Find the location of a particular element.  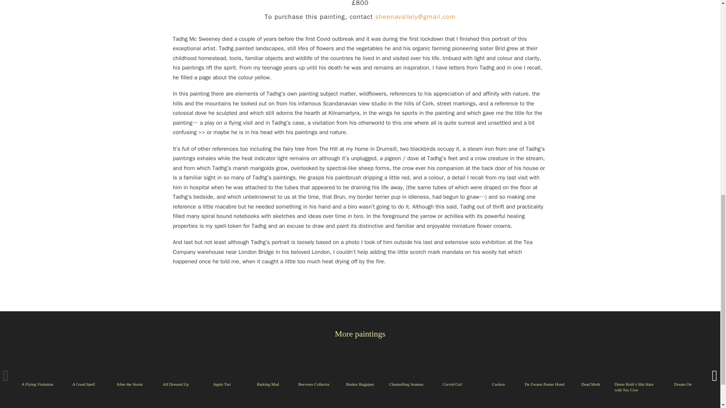

A Flying Visitation is located at coordinates (37, 384).